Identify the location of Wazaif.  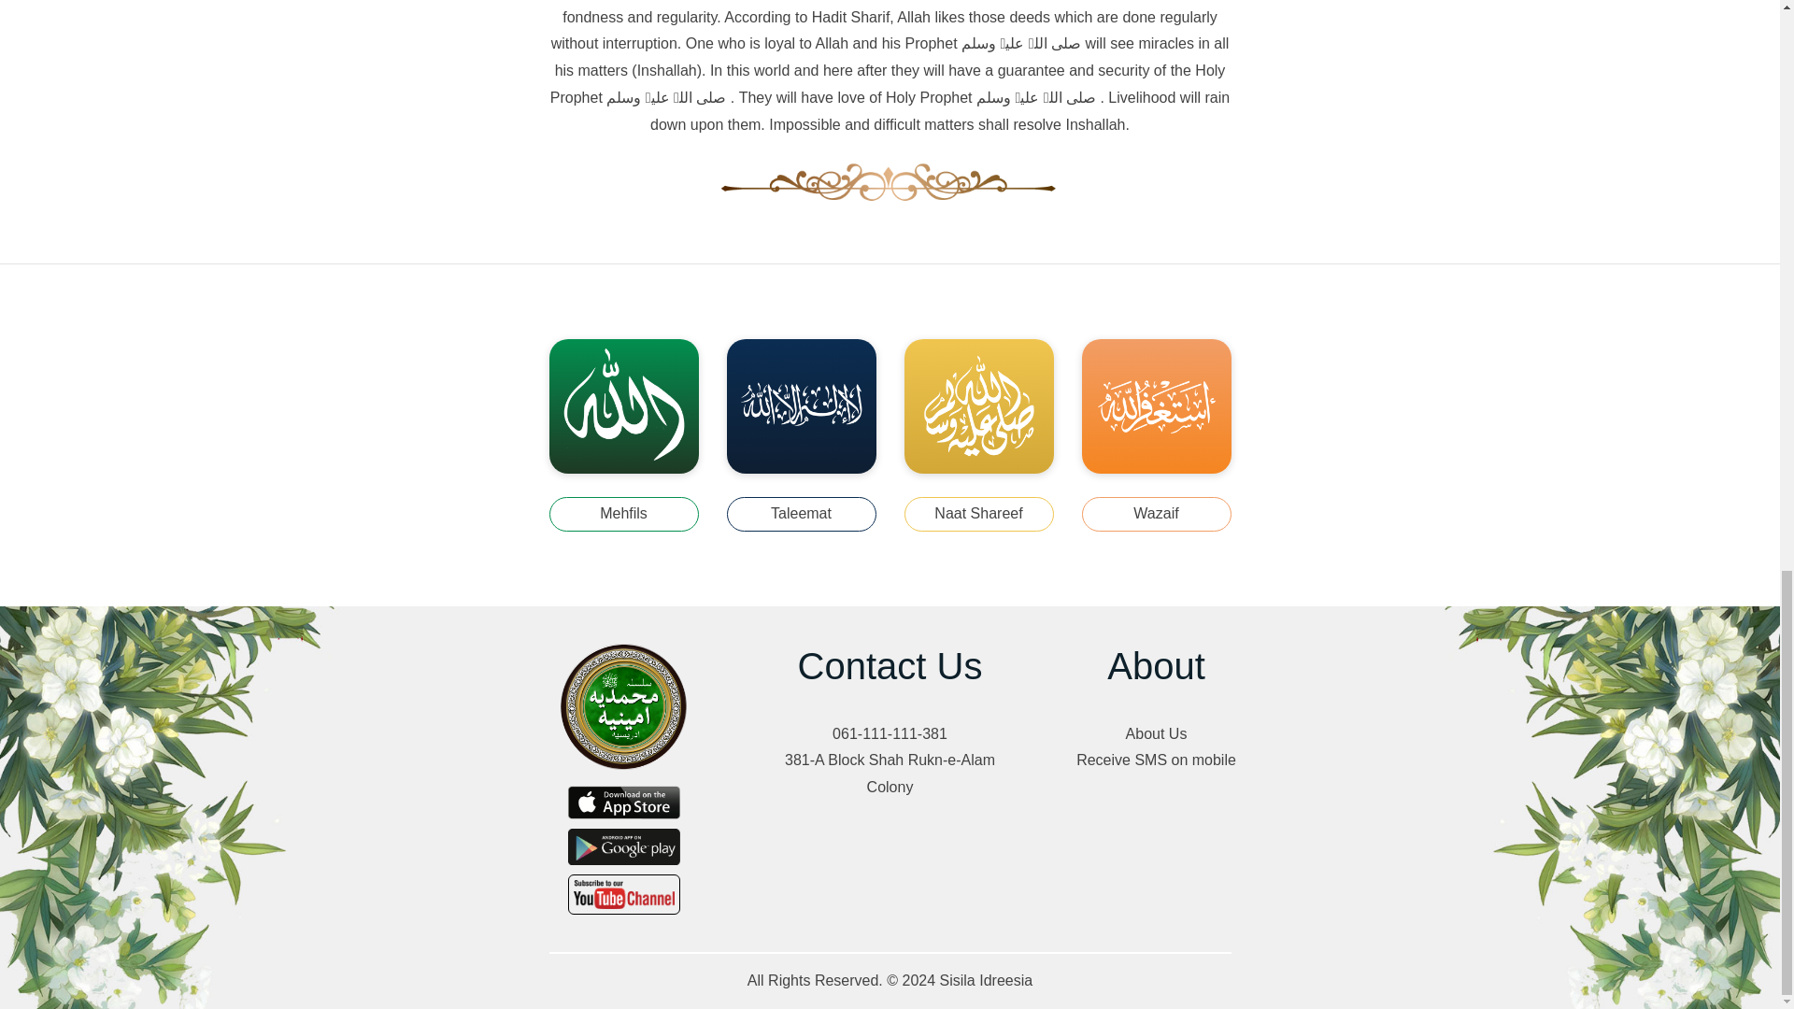
(1156, 514).